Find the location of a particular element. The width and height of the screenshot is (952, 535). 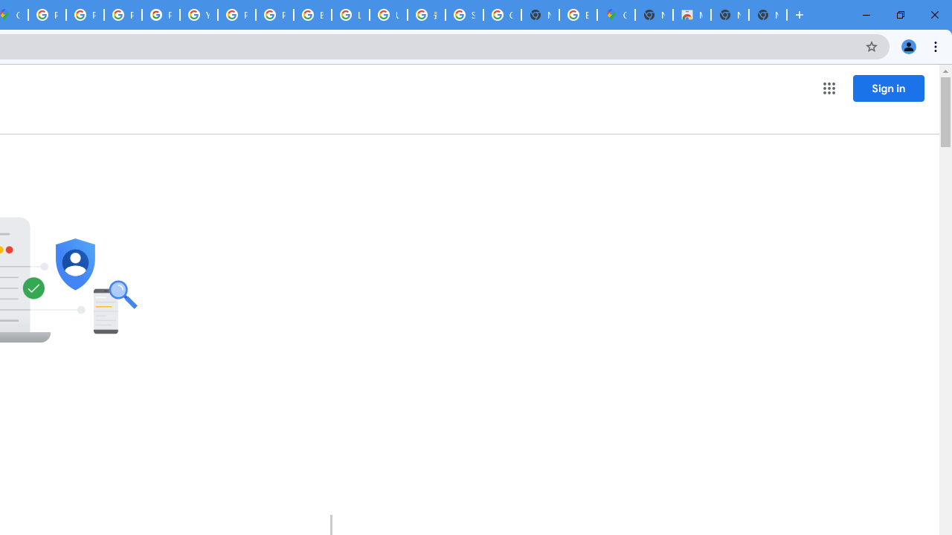

Sign in - Google Accounts is located at coordinates (464, 15).